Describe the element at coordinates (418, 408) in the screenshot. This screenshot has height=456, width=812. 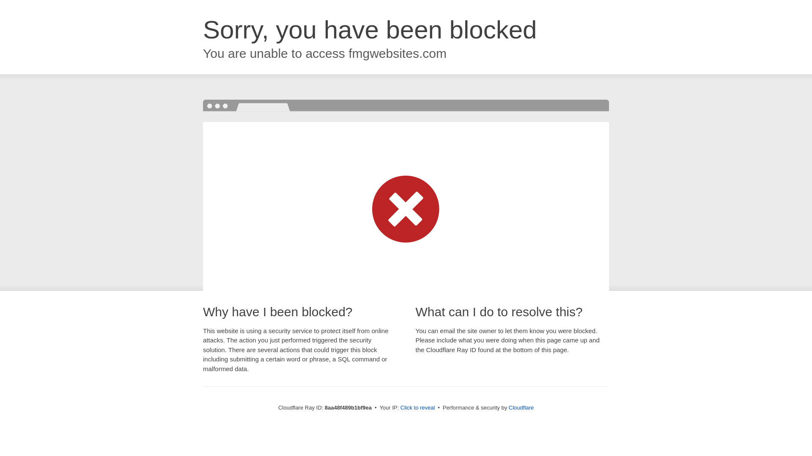
I see `Click to reveal` at that location.